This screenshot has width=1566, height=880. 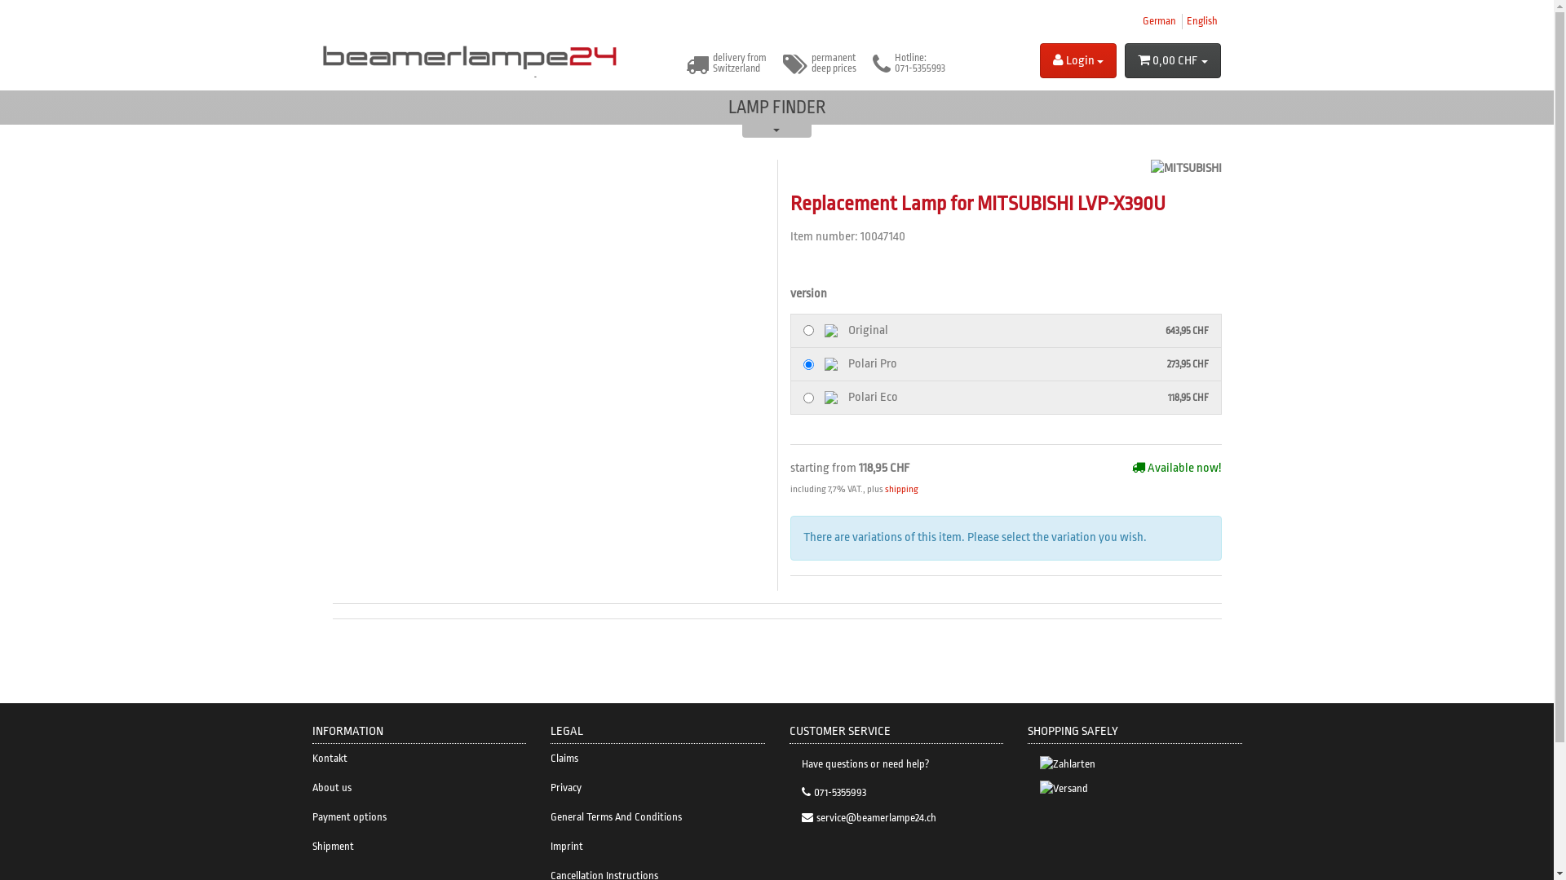 I want to click on shipping, so click(x=900, y=489).